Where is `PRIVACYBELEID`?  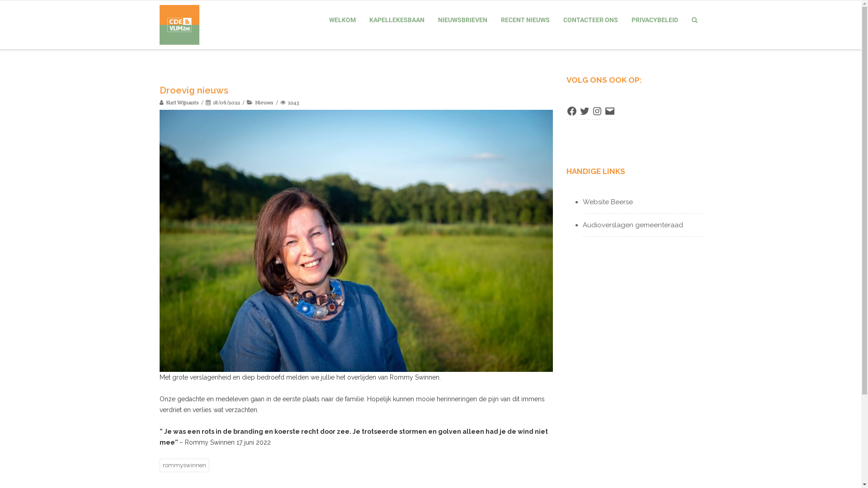
PRIVACYBELEID is located at coordinates (655, 20).